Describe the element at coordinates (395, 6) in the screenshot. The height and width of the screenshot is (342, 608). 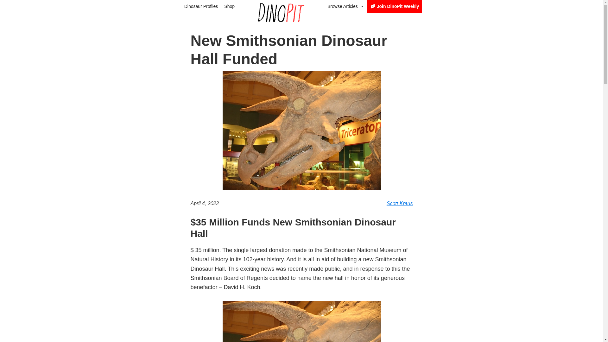
I see `Join DinoPit Weekly` at that location.